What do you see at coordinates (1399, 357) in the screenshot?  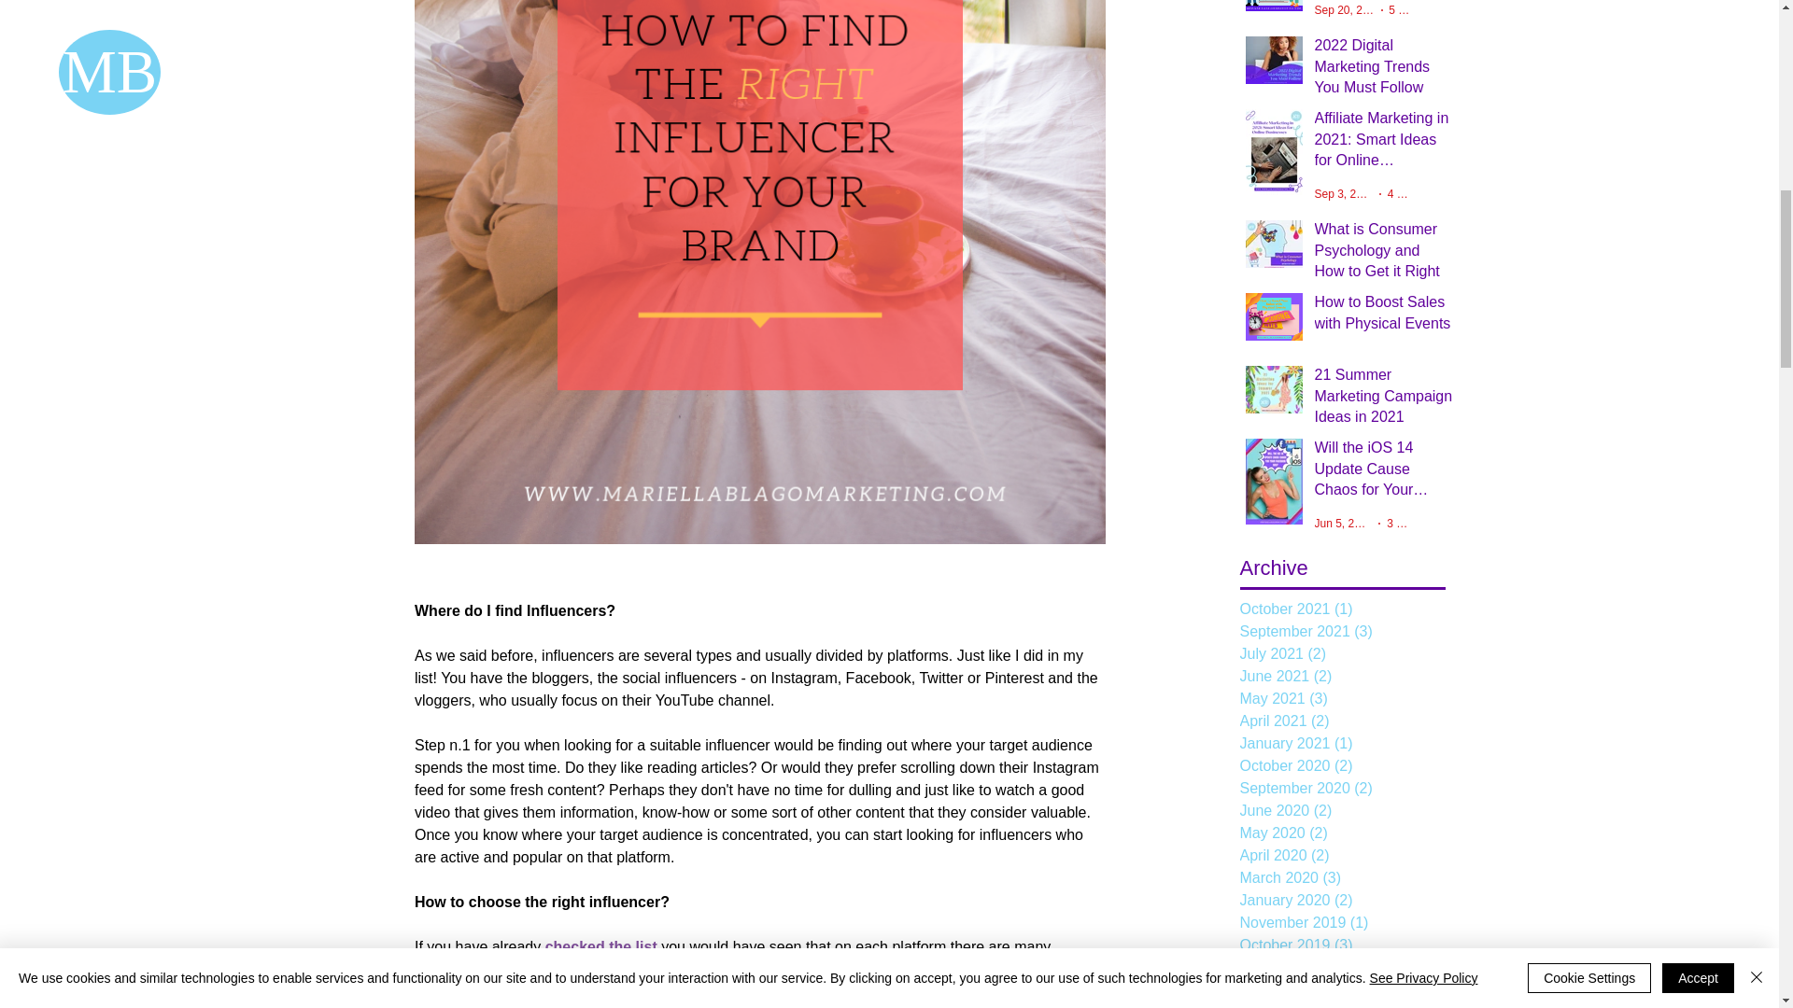 I see `5 min` at bounding box center [1399, 357].